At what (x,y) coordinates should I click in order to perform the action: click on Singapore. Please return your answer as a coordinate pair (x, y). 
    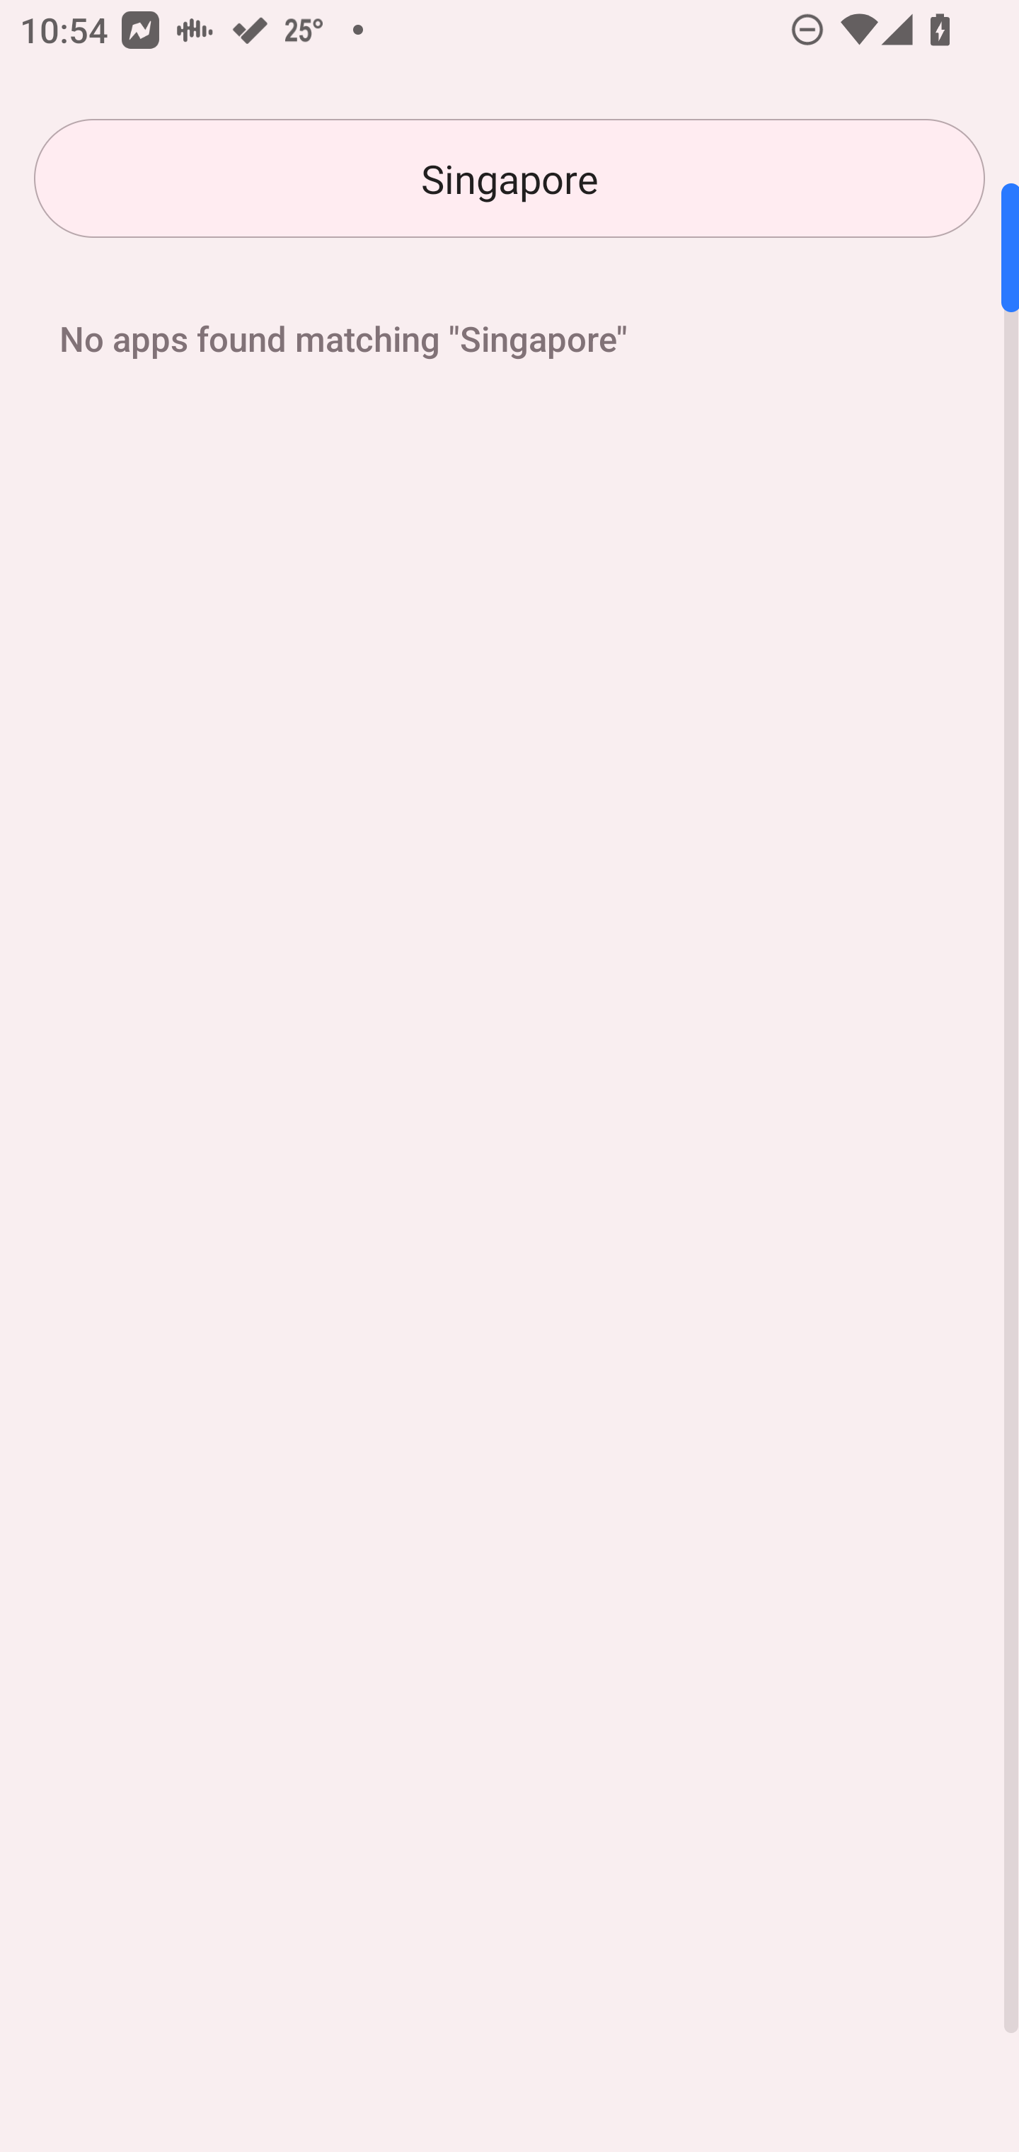
    Looking at the image, I should click on (509, 178).